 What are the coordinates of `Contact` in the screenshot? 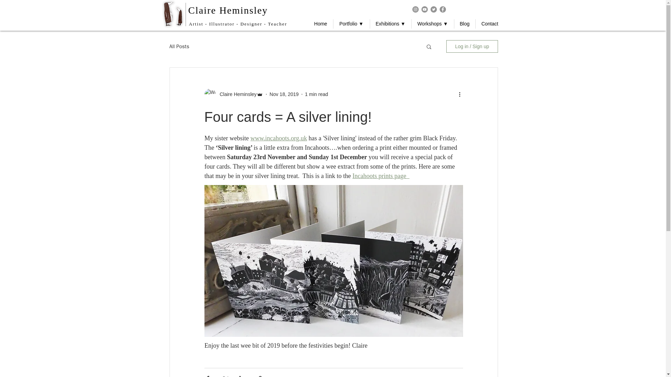 It's located at (489, 24).